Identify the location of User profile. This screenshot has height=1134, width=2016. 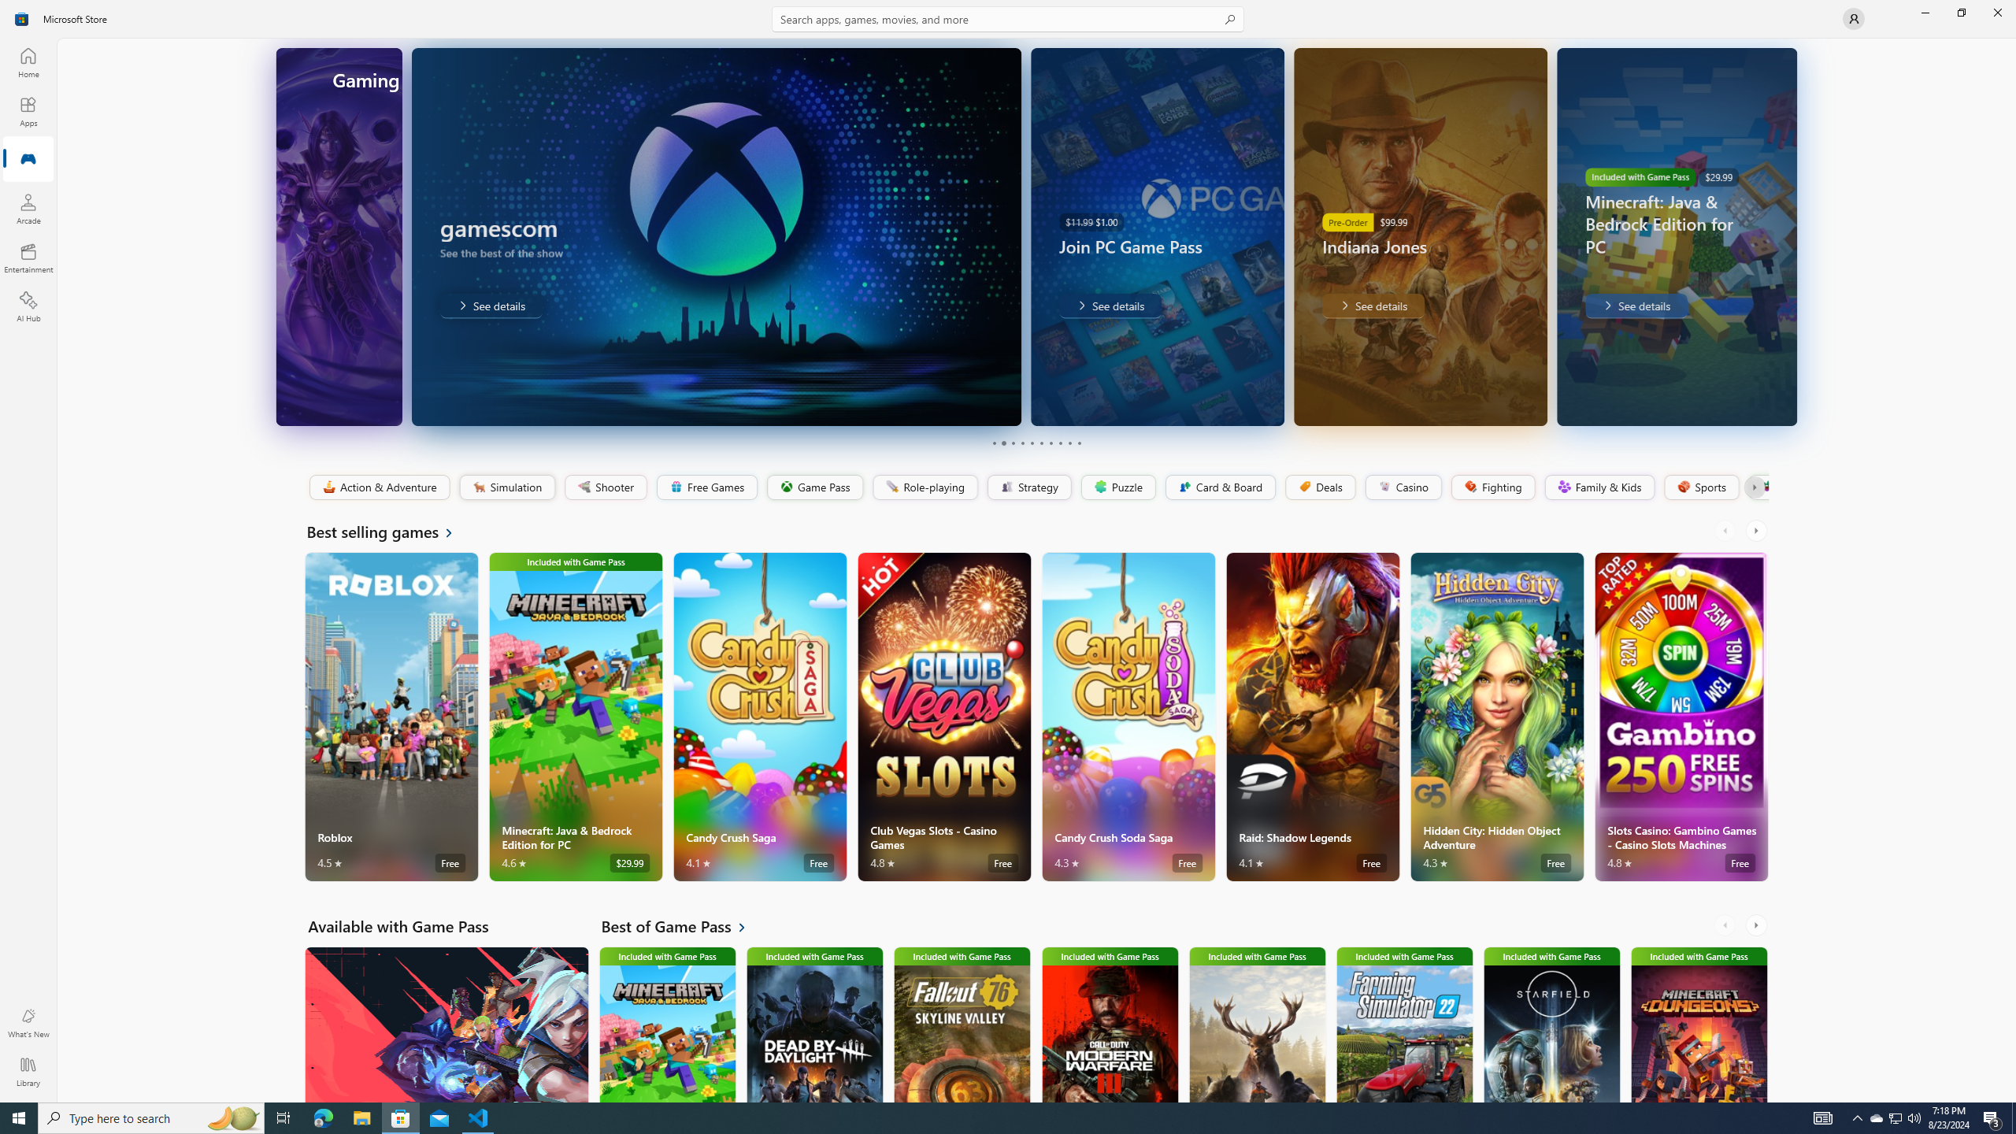
(1854, 19).